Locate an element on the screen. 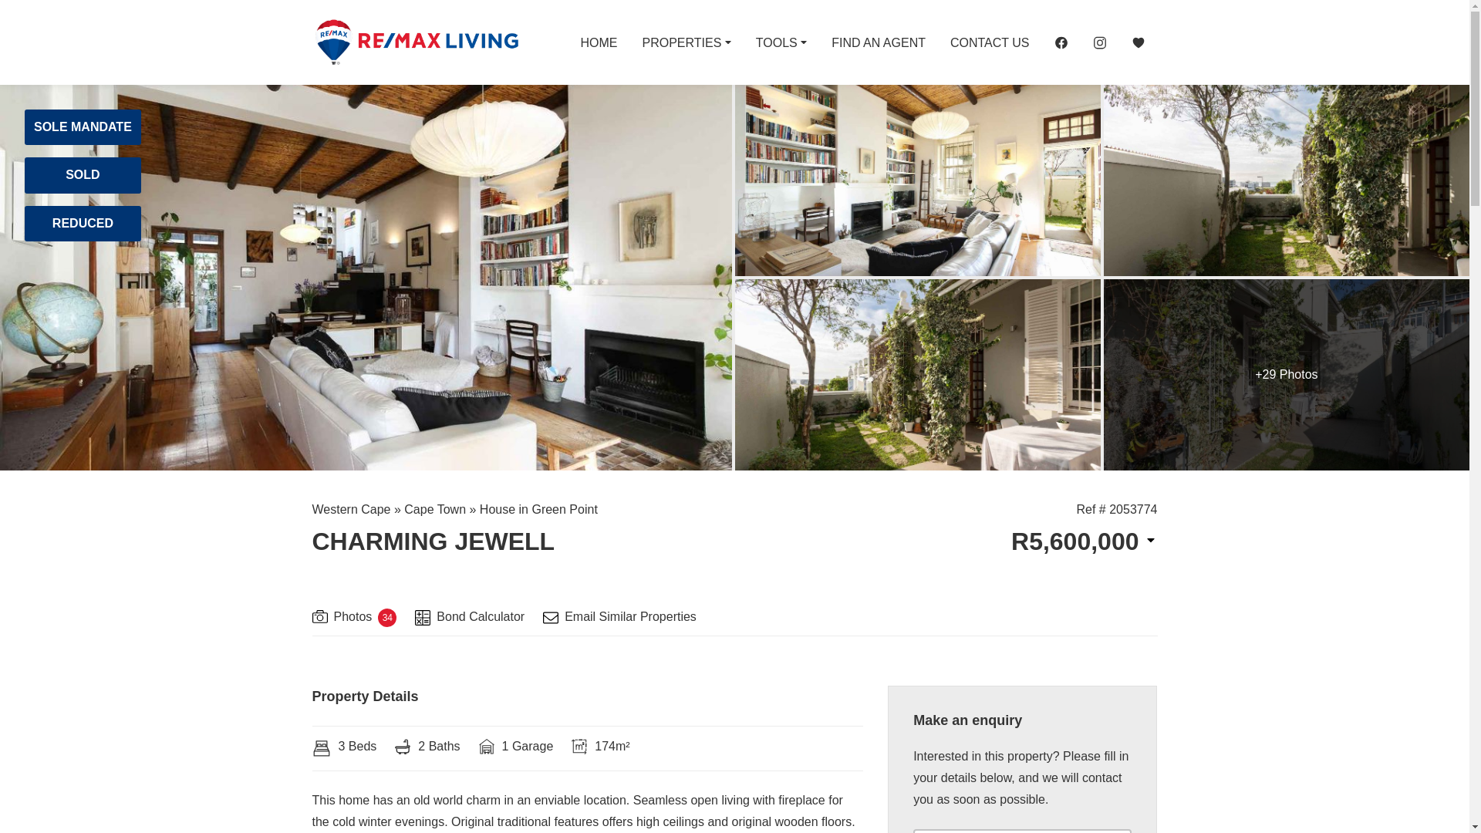 The width and height of the screenshot is (1481, 833). Email Similar Properties is located at coordinates (619, 619).